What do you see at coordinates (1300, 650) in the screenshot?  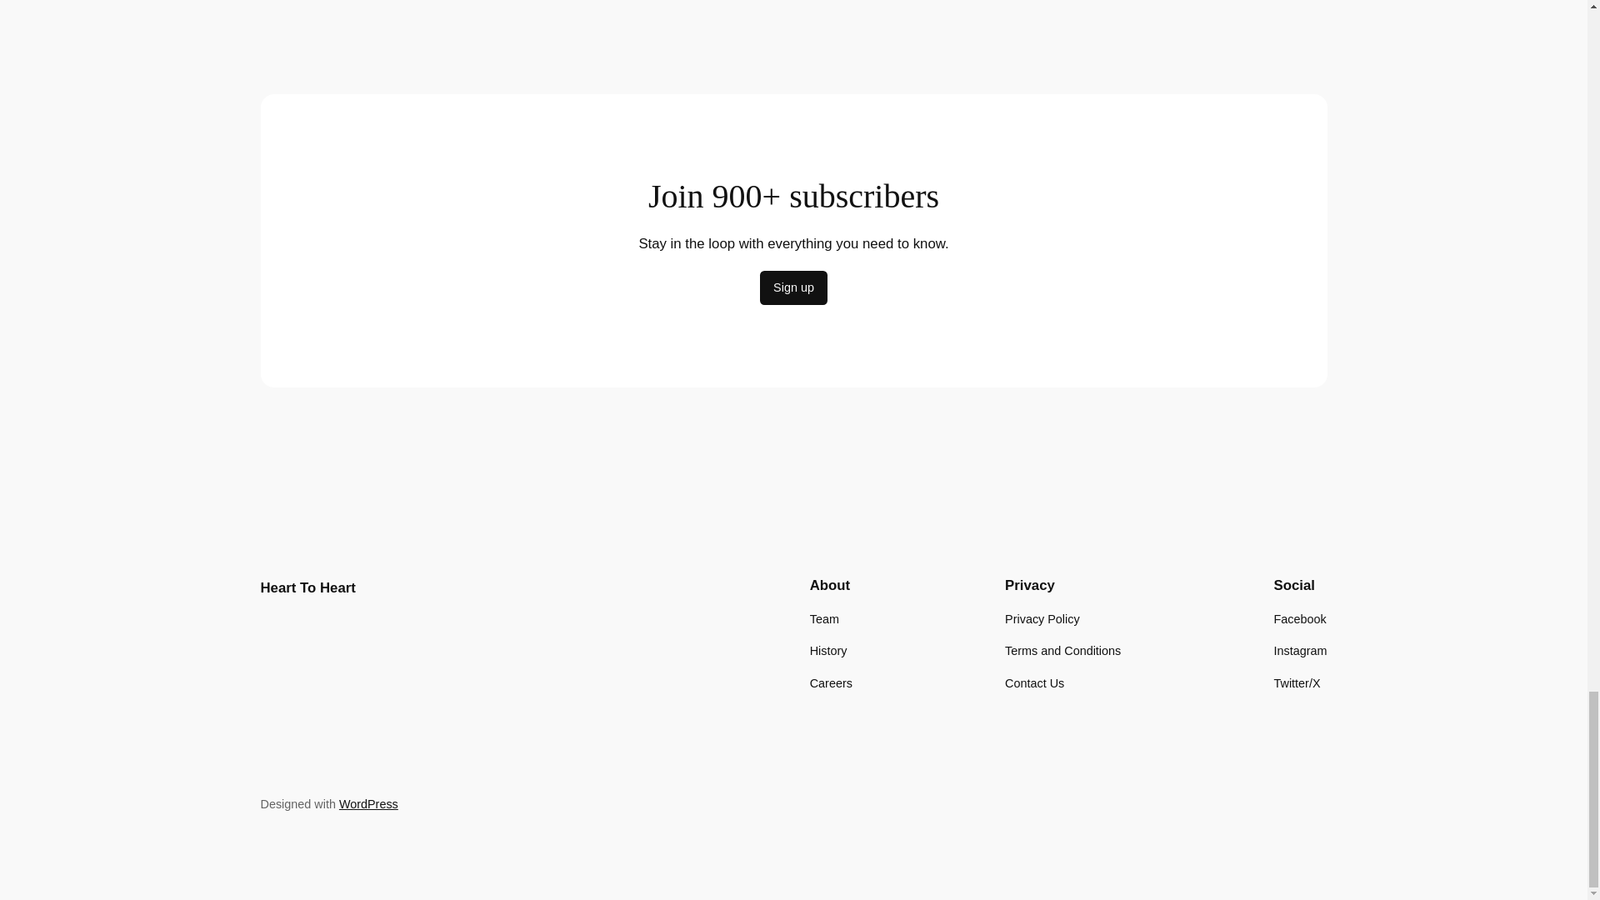 I see `Instagram` at bounding box center [1300, 650].